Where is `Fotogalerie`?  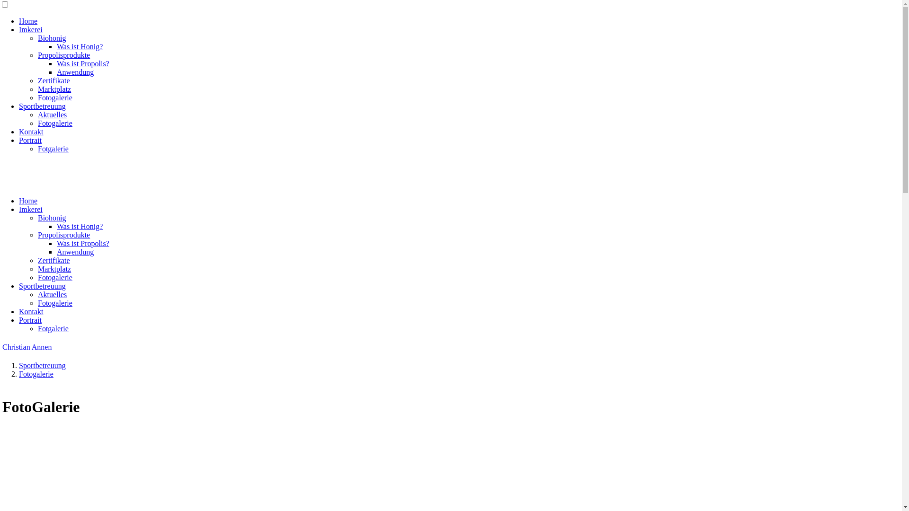 Fotogalerie is located at coordinates (55, 277).